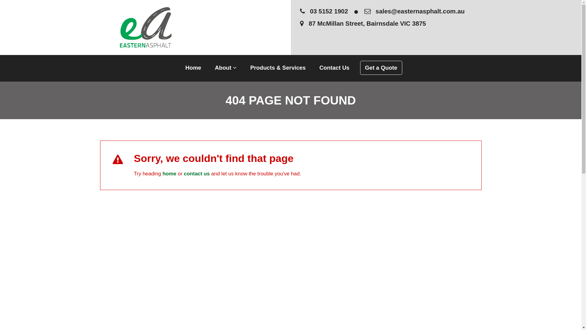 This screenshot has width=586, height=330. Describe the element at coordinates (197, 174) in the screenshot. I see `contact us` at that location.